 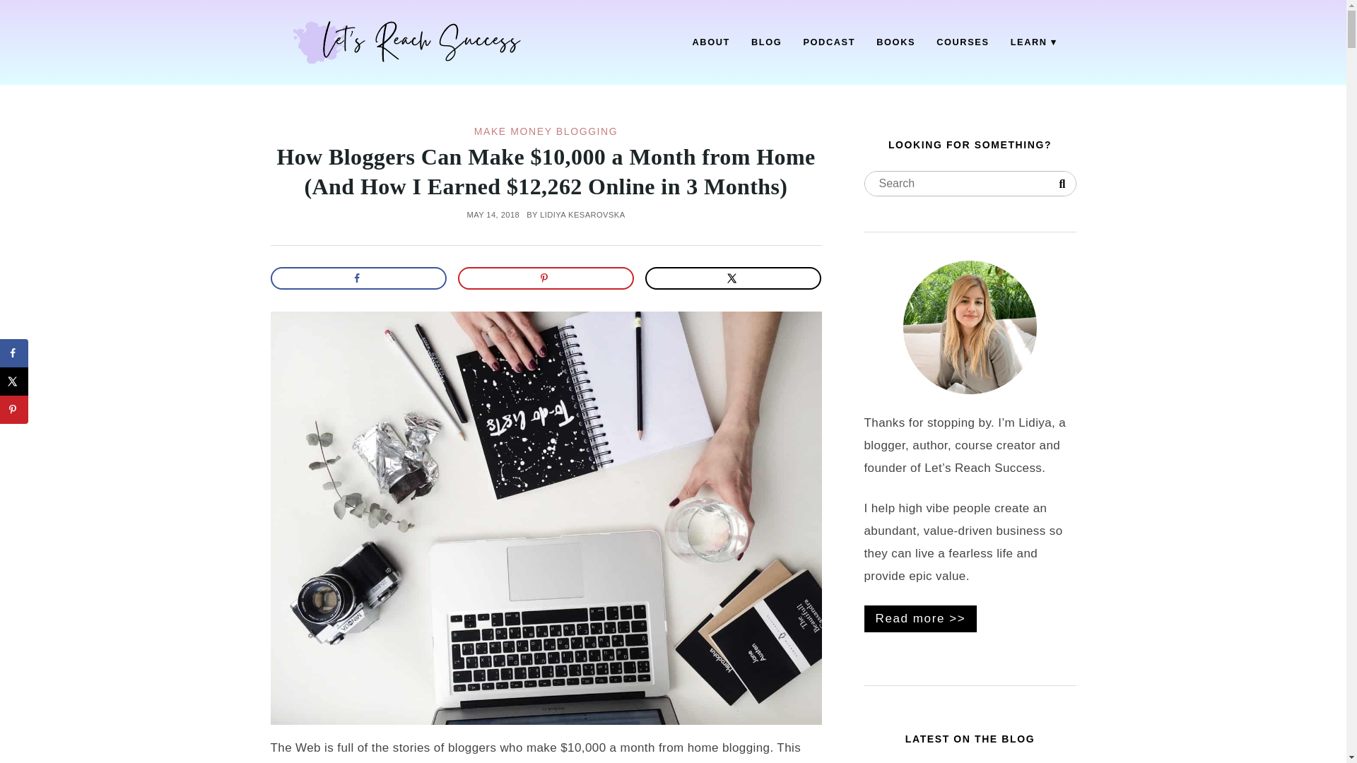 I want to click on Share on Facebook, so click(x=358, y=278).